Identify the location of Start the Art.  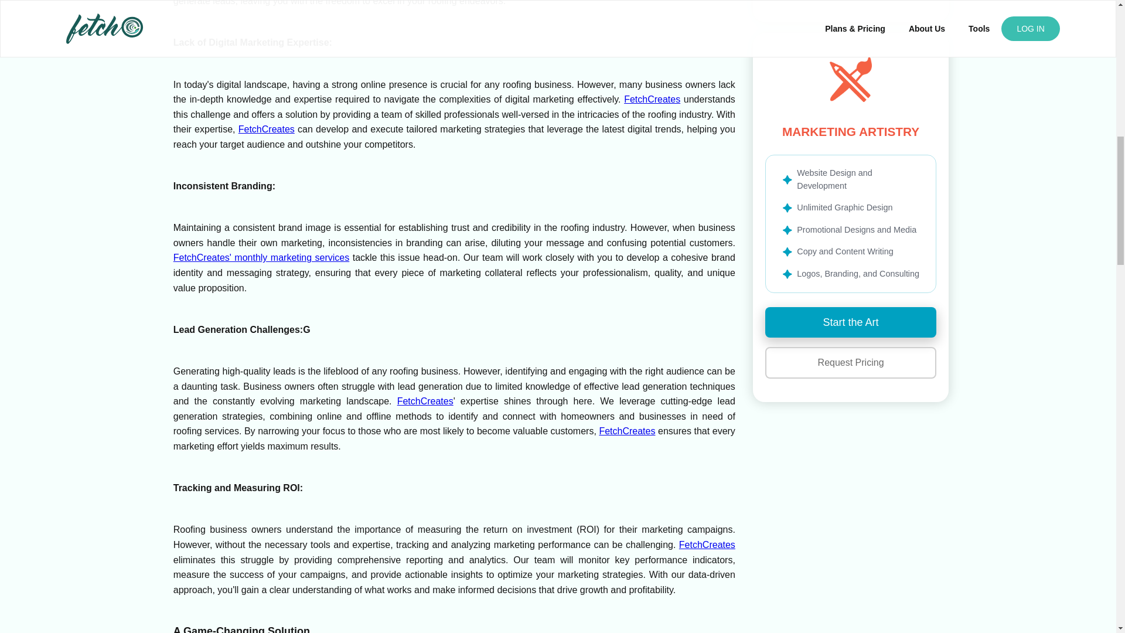
(851, 322).